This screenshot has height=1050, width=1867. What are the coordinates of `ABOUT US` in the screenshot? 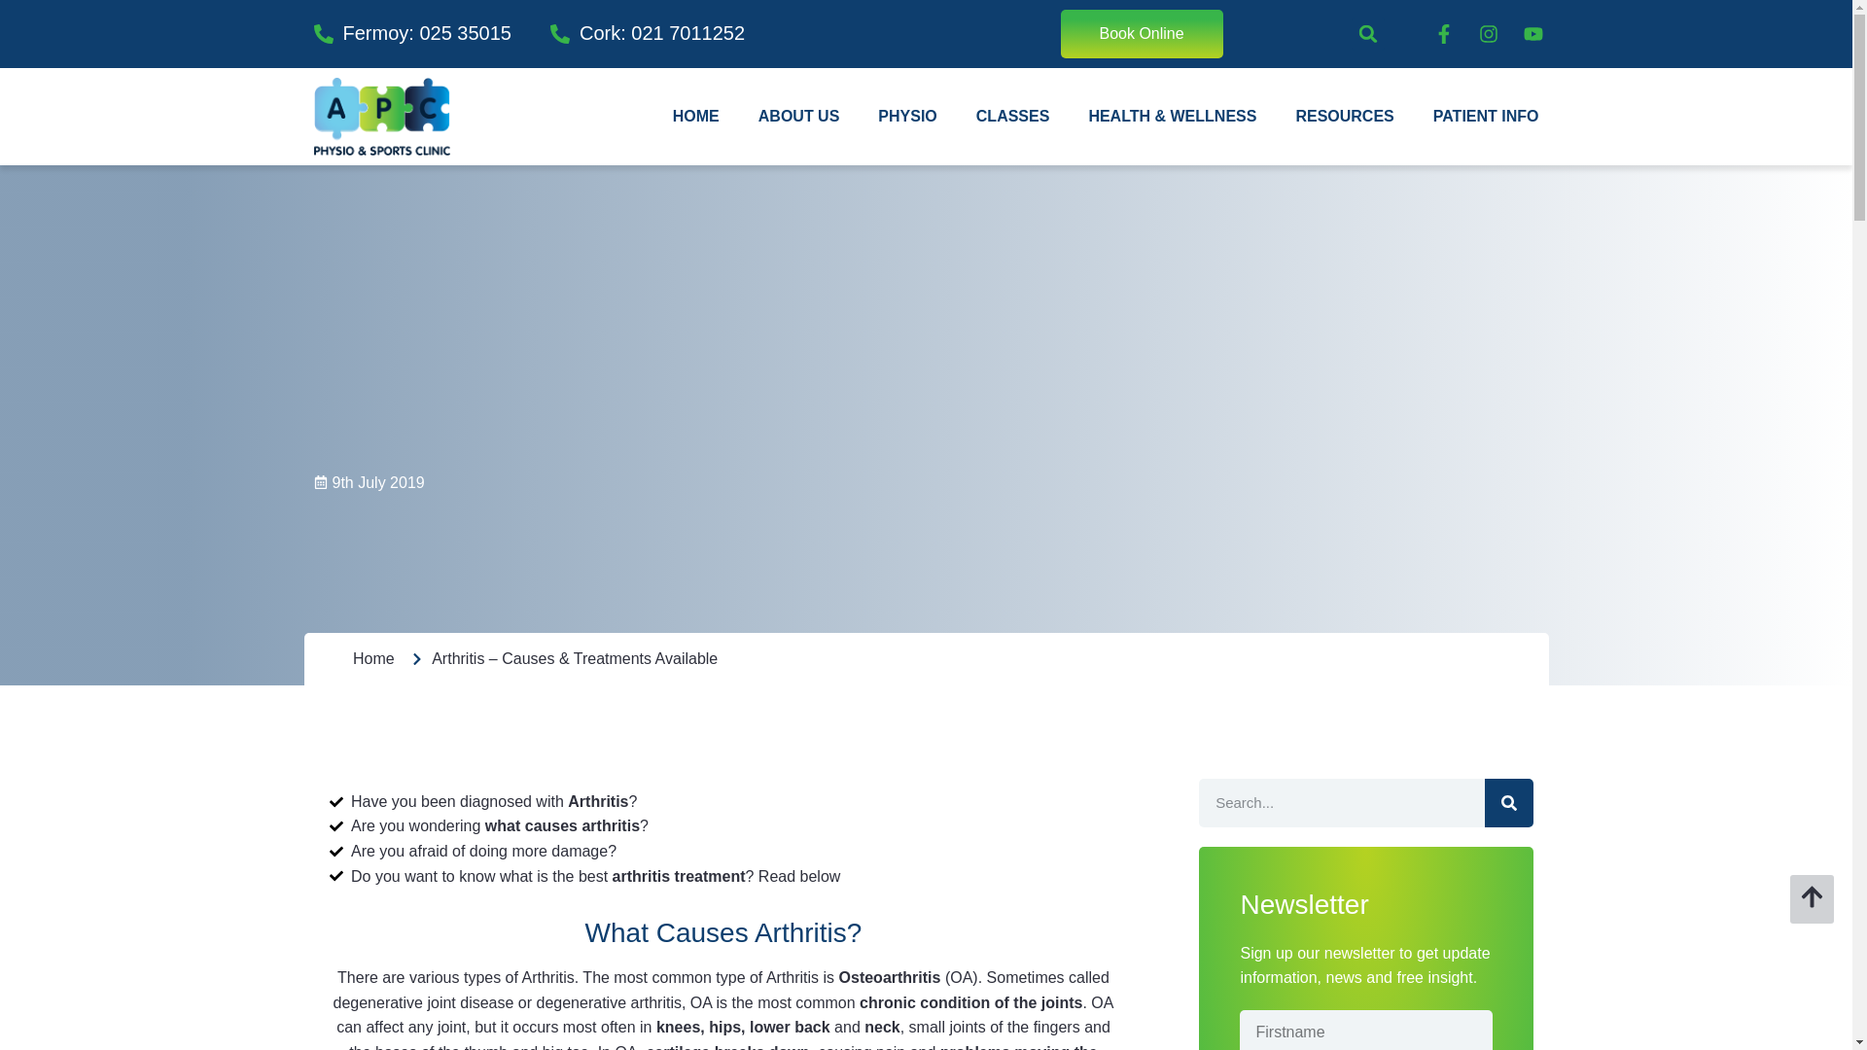 It's located at (799, 117).